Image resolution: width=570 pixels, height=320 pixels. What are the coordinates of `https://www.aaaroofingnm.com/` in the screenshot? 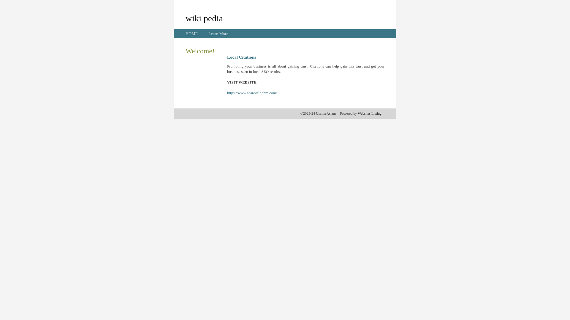 It's located at (252, 93).